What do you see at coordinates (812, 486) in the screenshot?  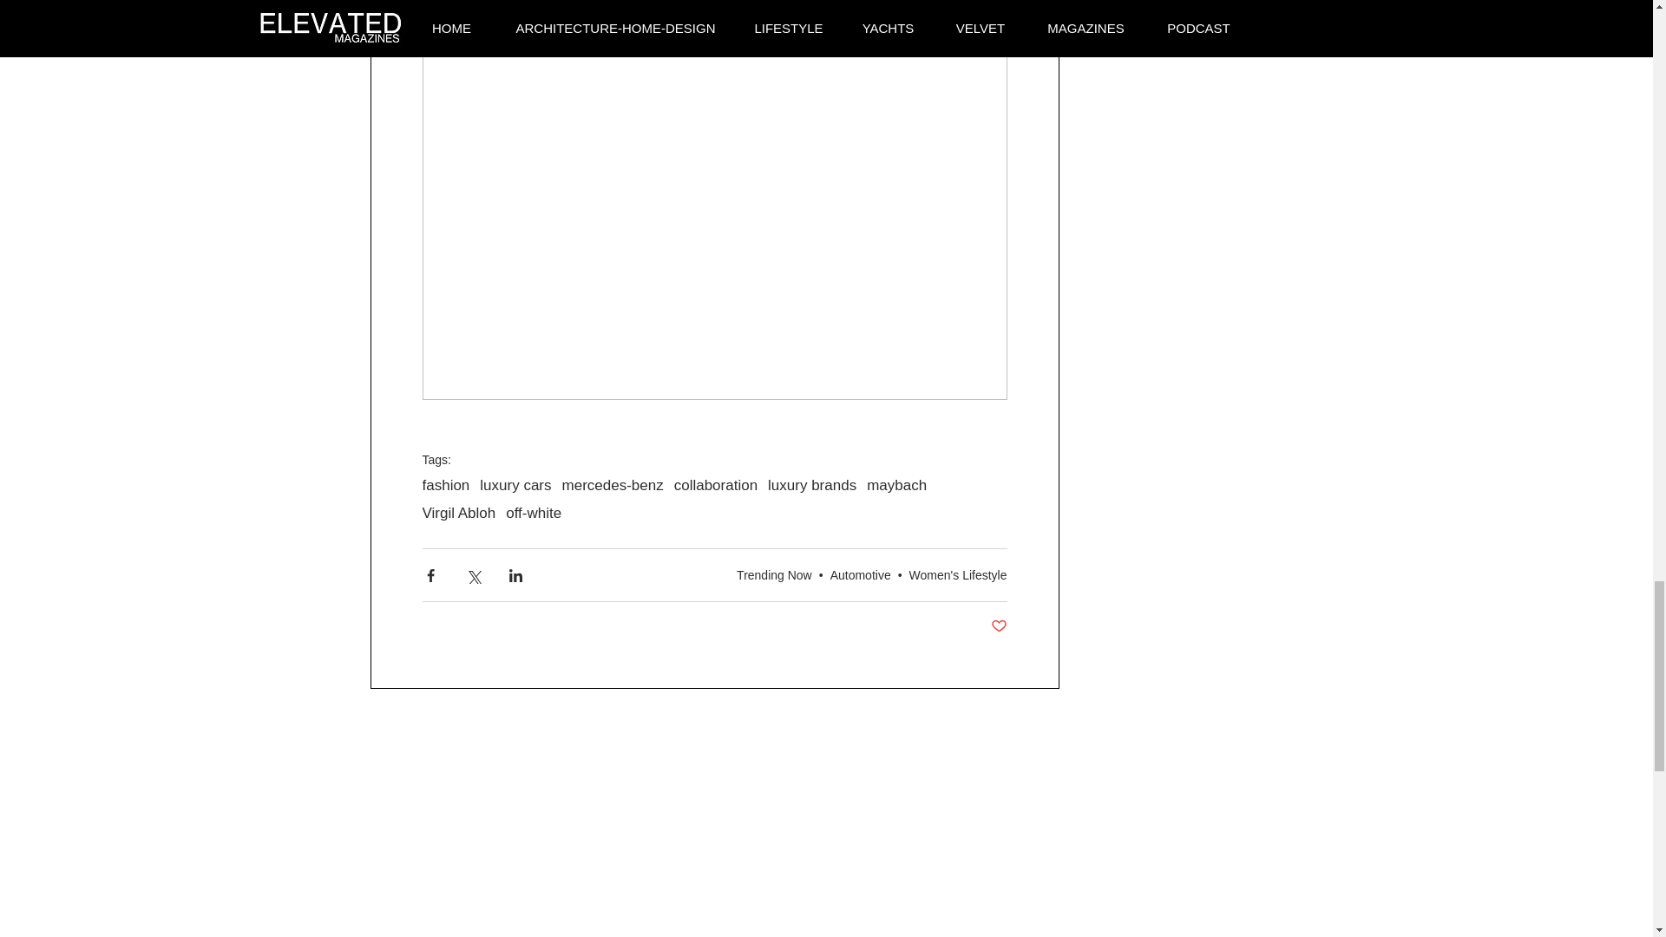 I see `luxury brands` at bounding box center [812, 486].